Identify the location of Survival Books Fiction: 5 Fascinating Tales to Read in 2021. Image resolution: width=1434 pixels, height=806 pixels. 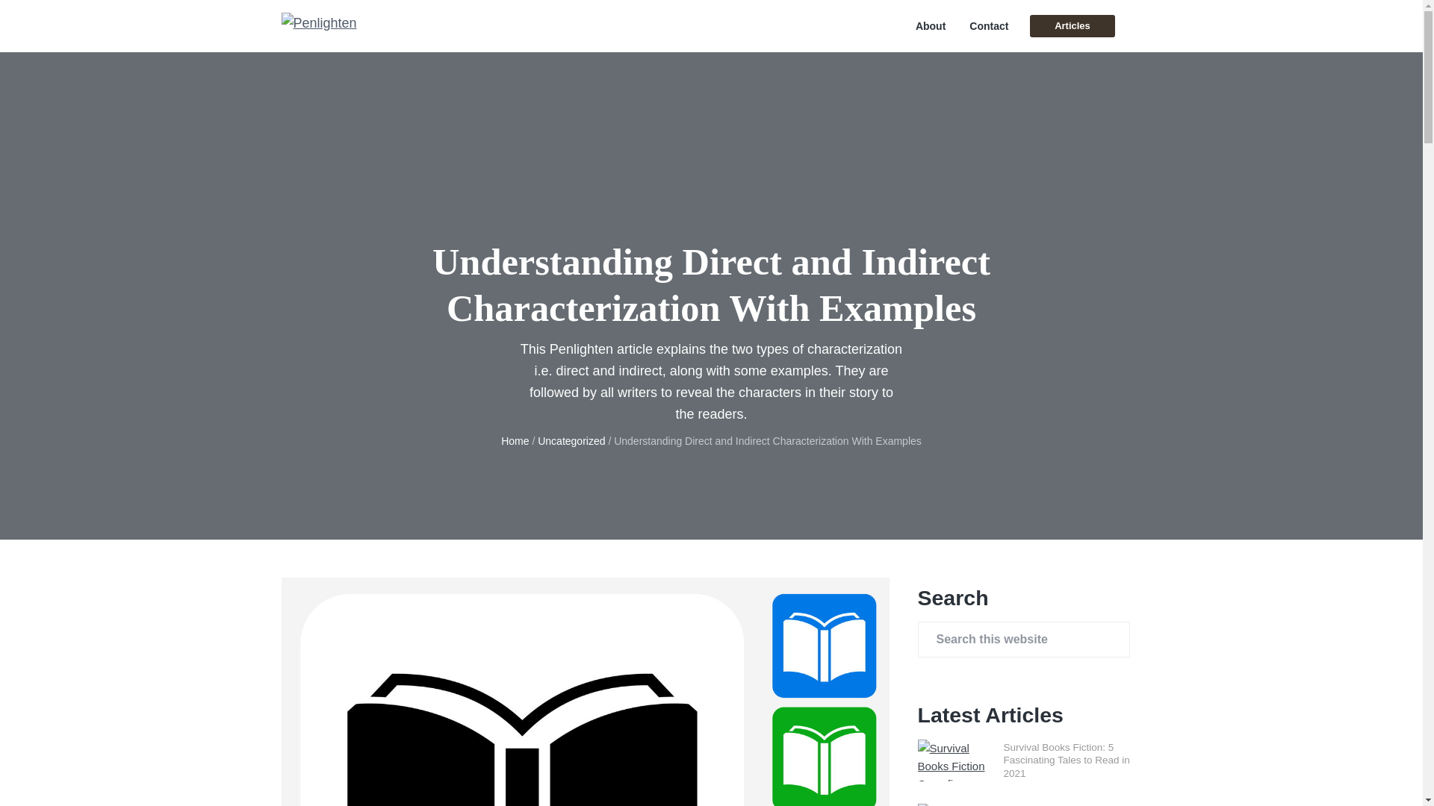
(1067, 760).